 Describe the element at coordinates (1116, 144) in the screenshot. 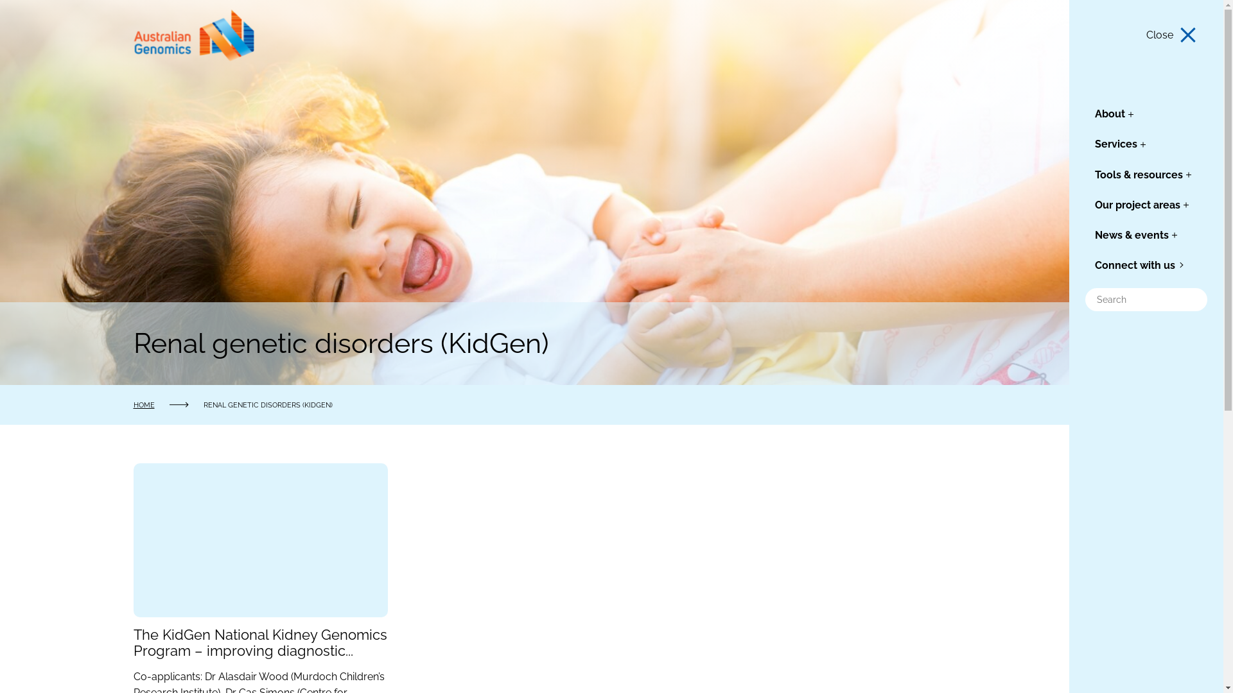

I see `Services` at that location.